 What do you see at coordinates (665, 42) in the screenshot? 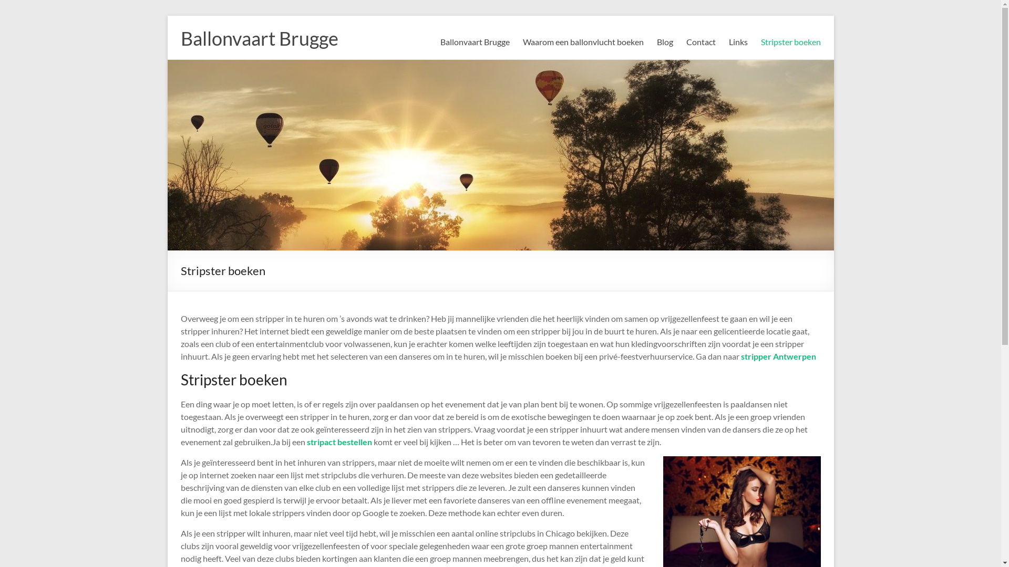
I see `Blog` at bounding box center [665, 42].